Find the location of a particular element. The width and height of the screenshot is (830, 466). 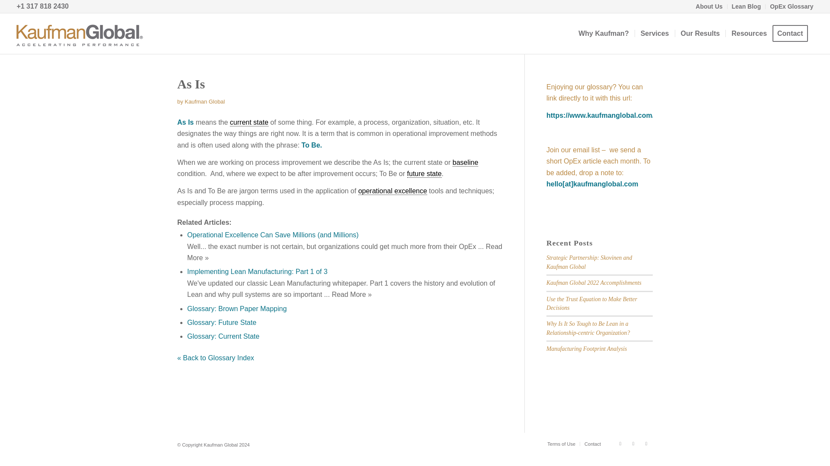

About Us is located at coordinates (709, 6).